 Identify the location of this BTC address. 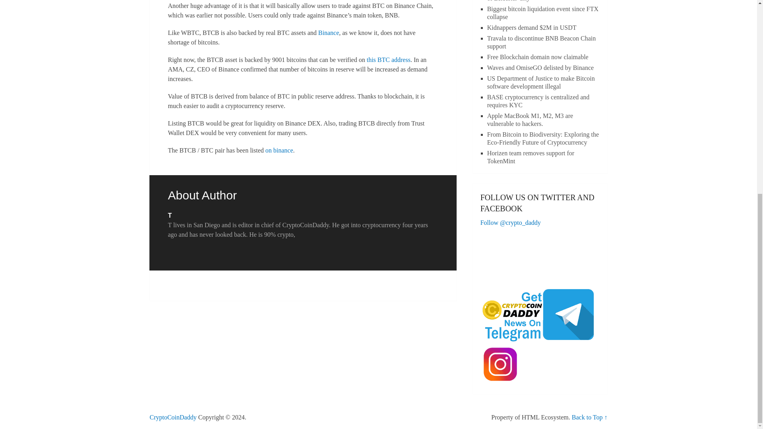
(389, 60).